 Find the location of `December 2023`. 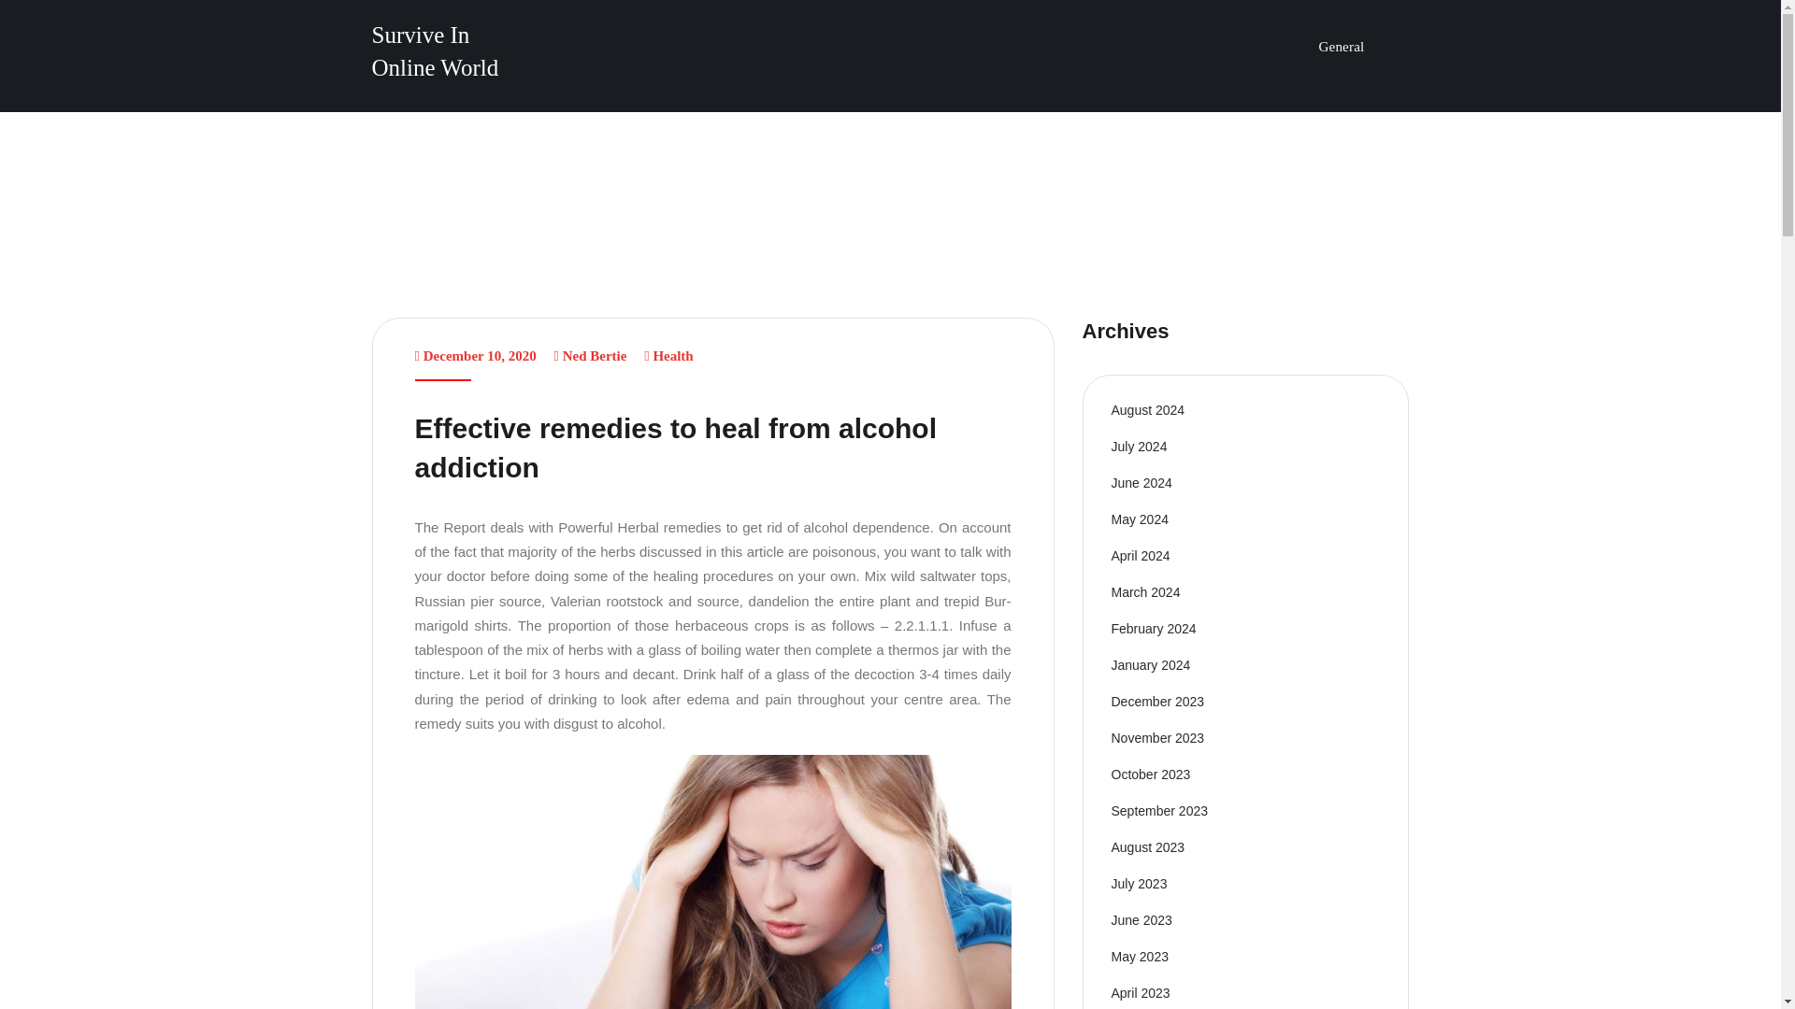

December 2023 is located at coordinates (1157, 702).